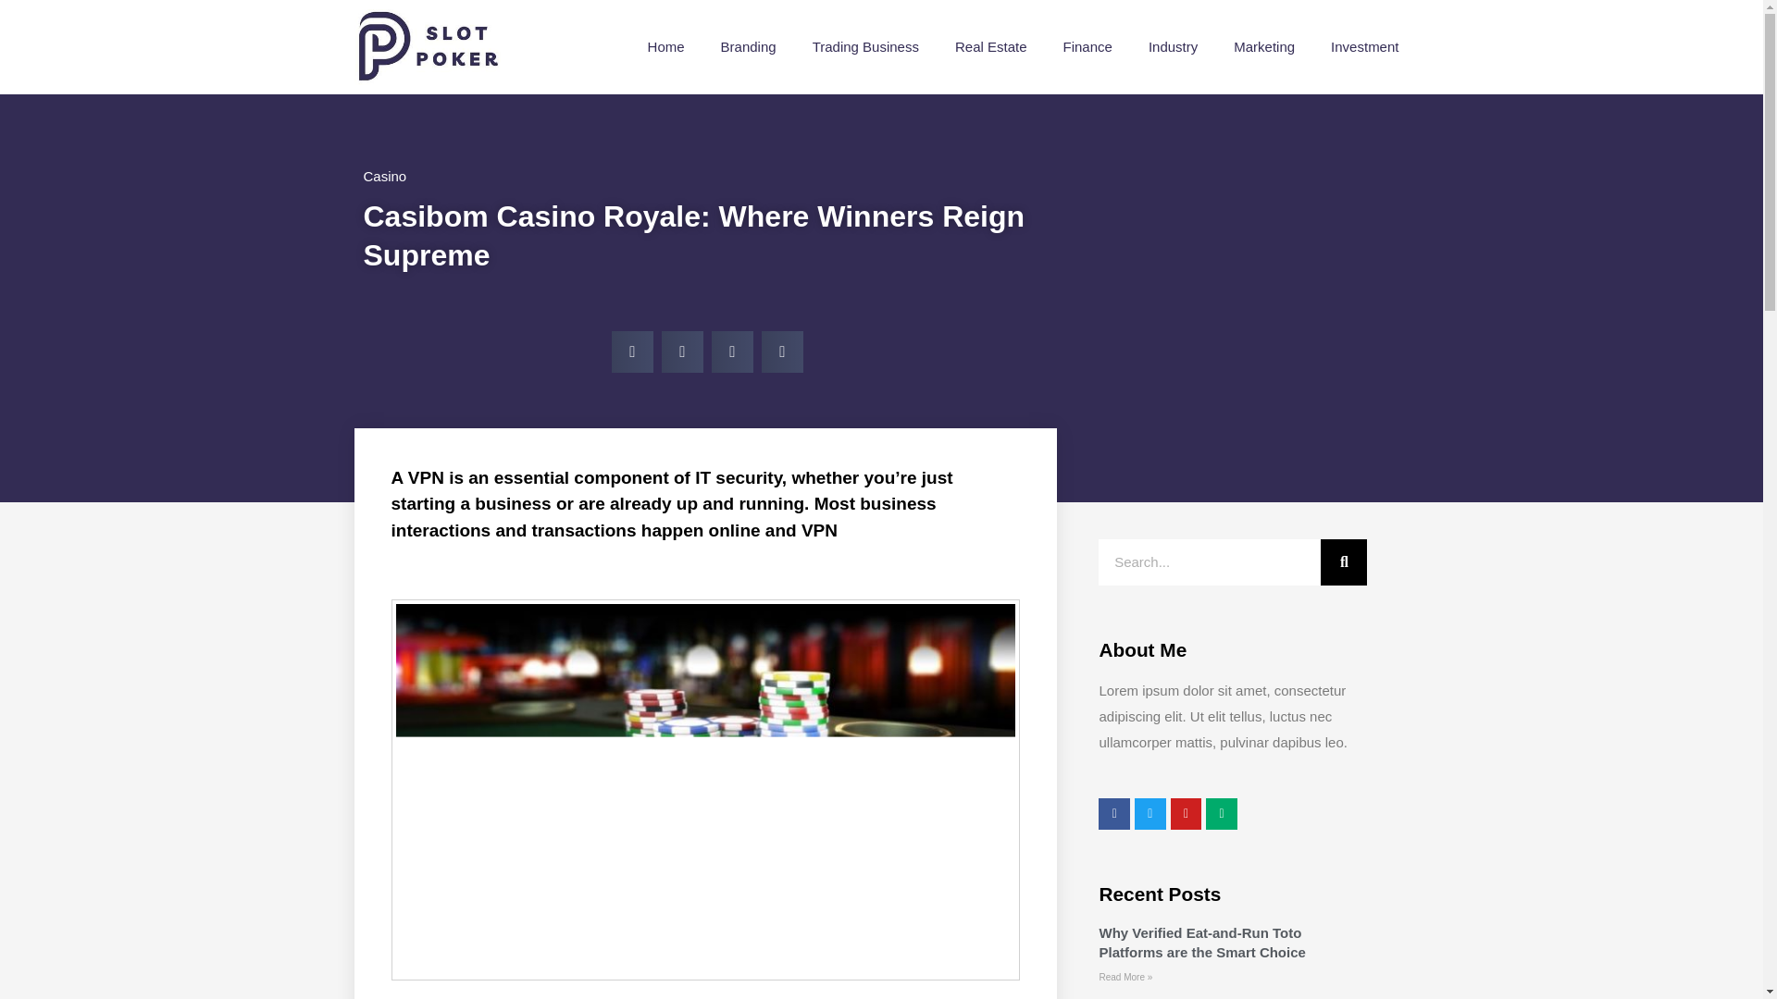 Image resolution: width=1777 pixels, height=999 pixels. Describe the element at coordinates (1209, 562) in the screenshot. I see `Search` at that location.